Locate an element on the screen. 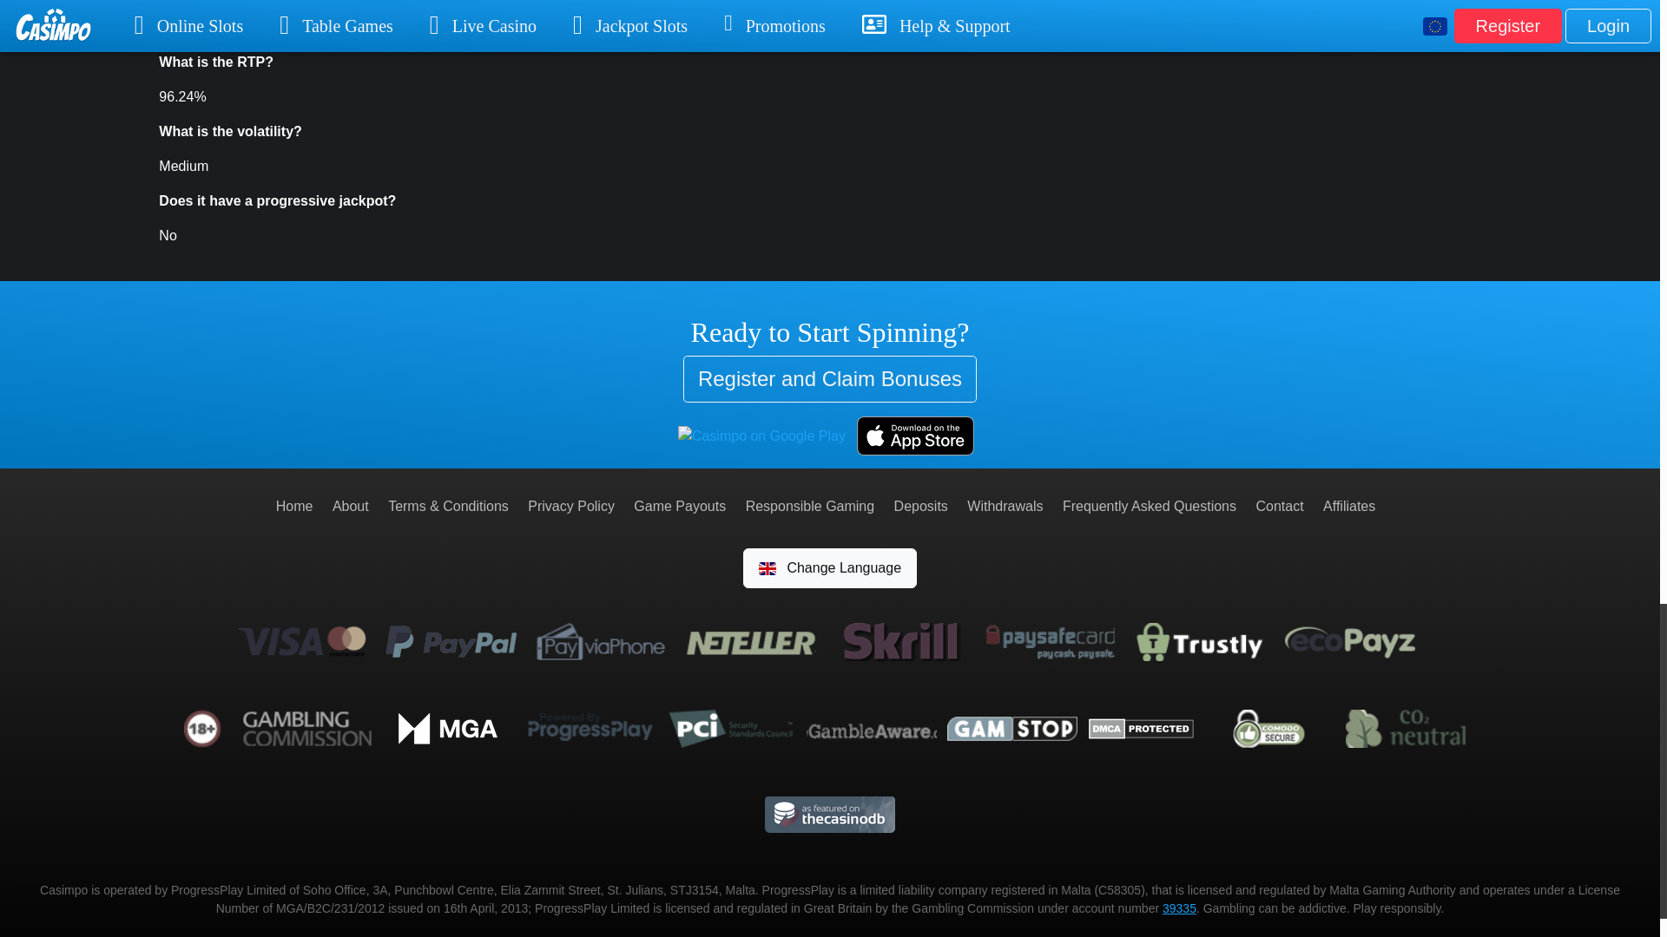  About is located at coordinates (350, 505).